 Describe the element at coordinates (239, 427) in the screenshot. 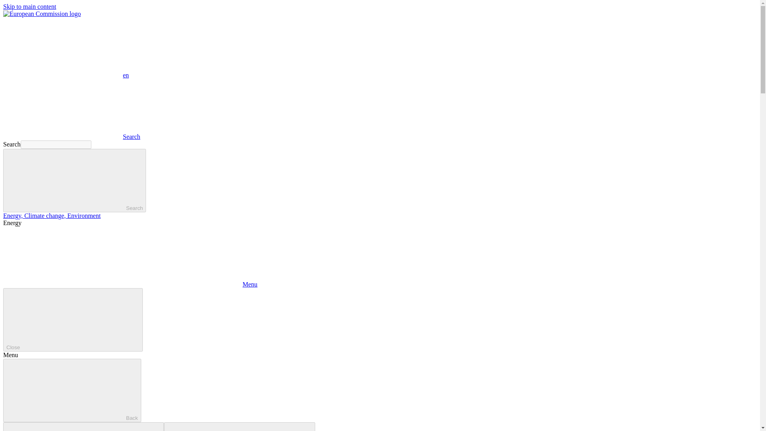

I see `Next items` at that location.